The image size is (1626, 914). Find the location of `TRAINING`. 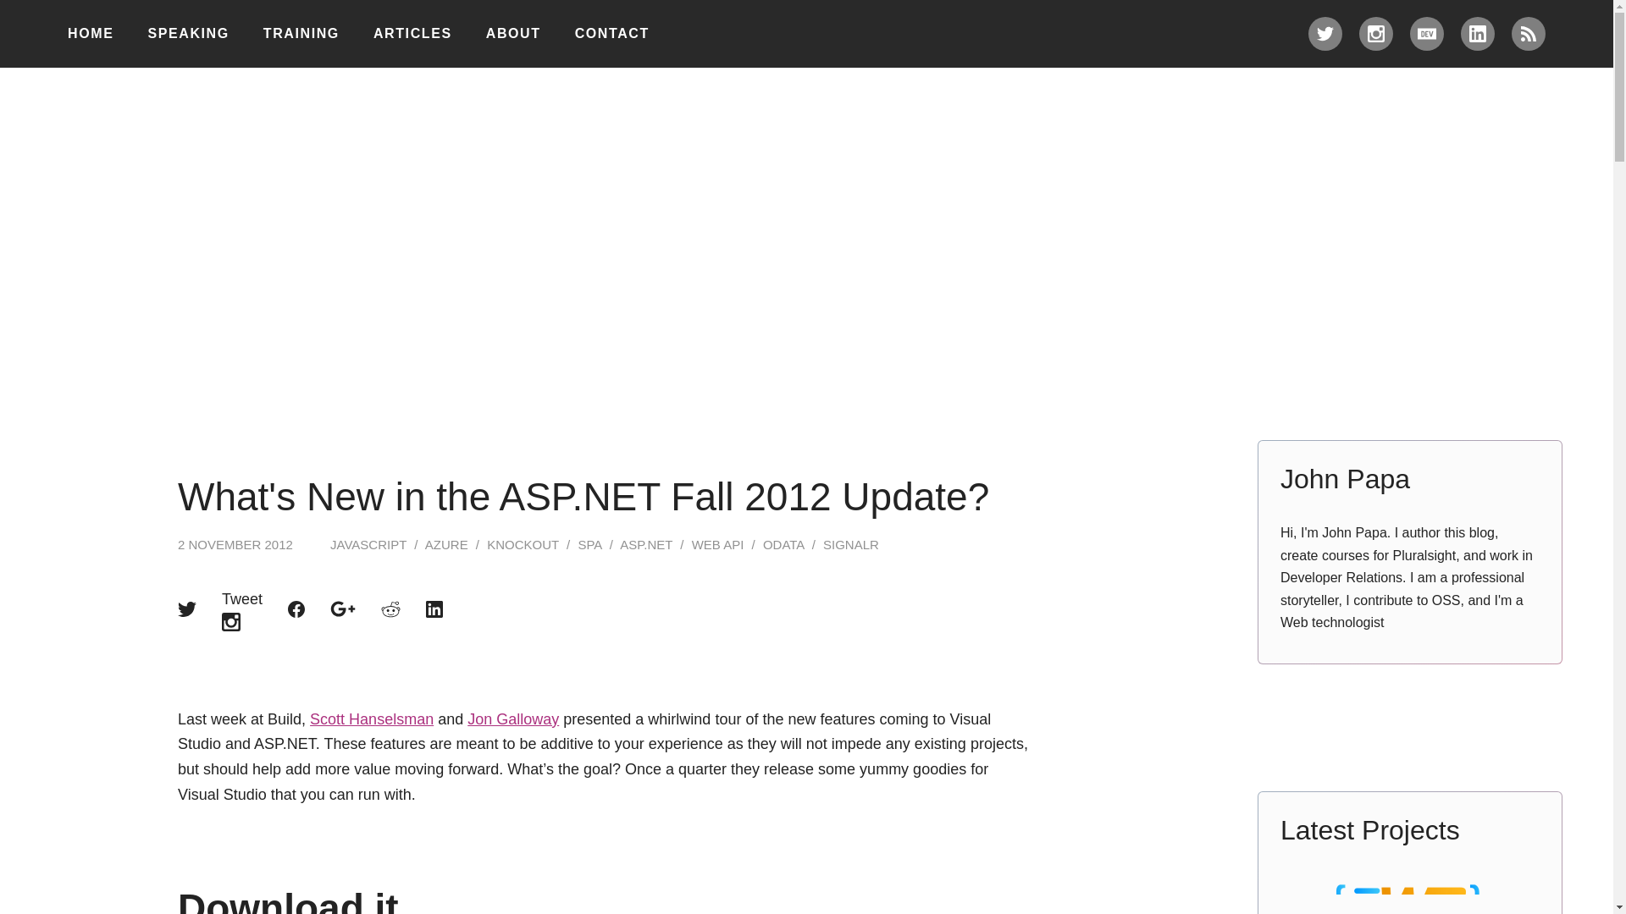

TRAINING is located at coordinates (301, 33).